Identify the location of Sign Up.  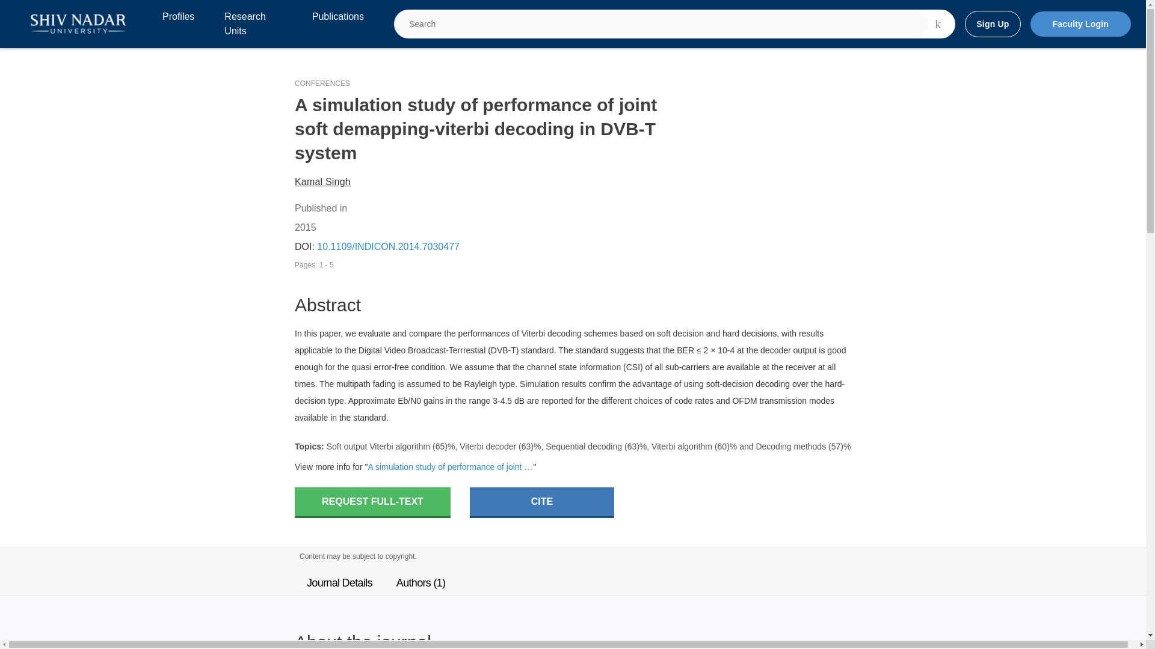
(992, 24).